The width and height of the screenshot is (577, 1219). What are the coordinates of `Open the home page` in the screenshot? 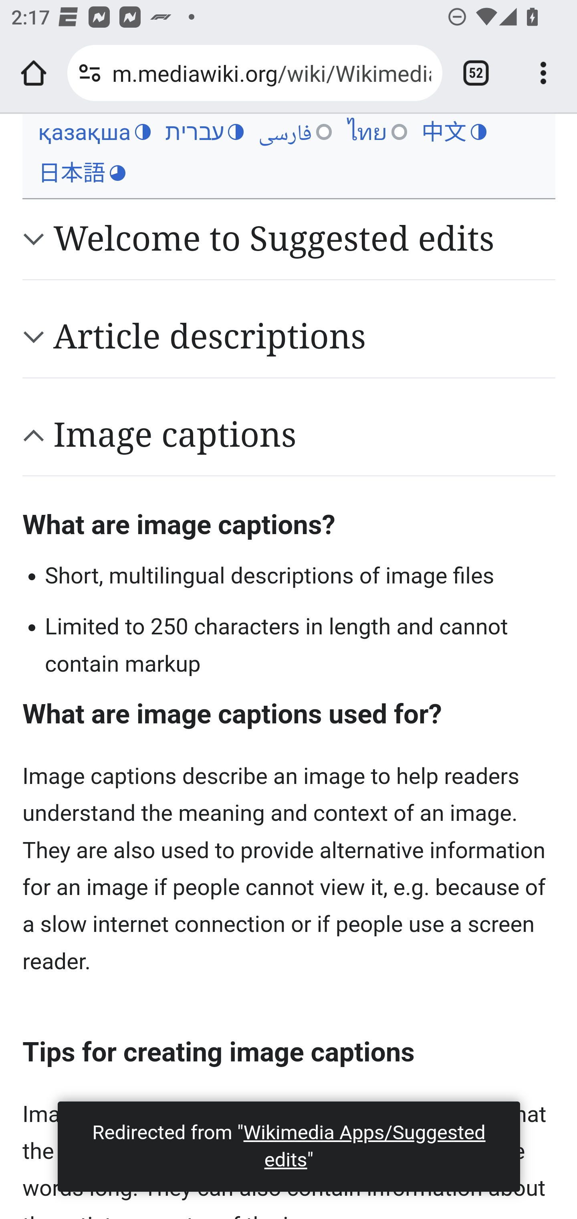 It's located at (34, 73).